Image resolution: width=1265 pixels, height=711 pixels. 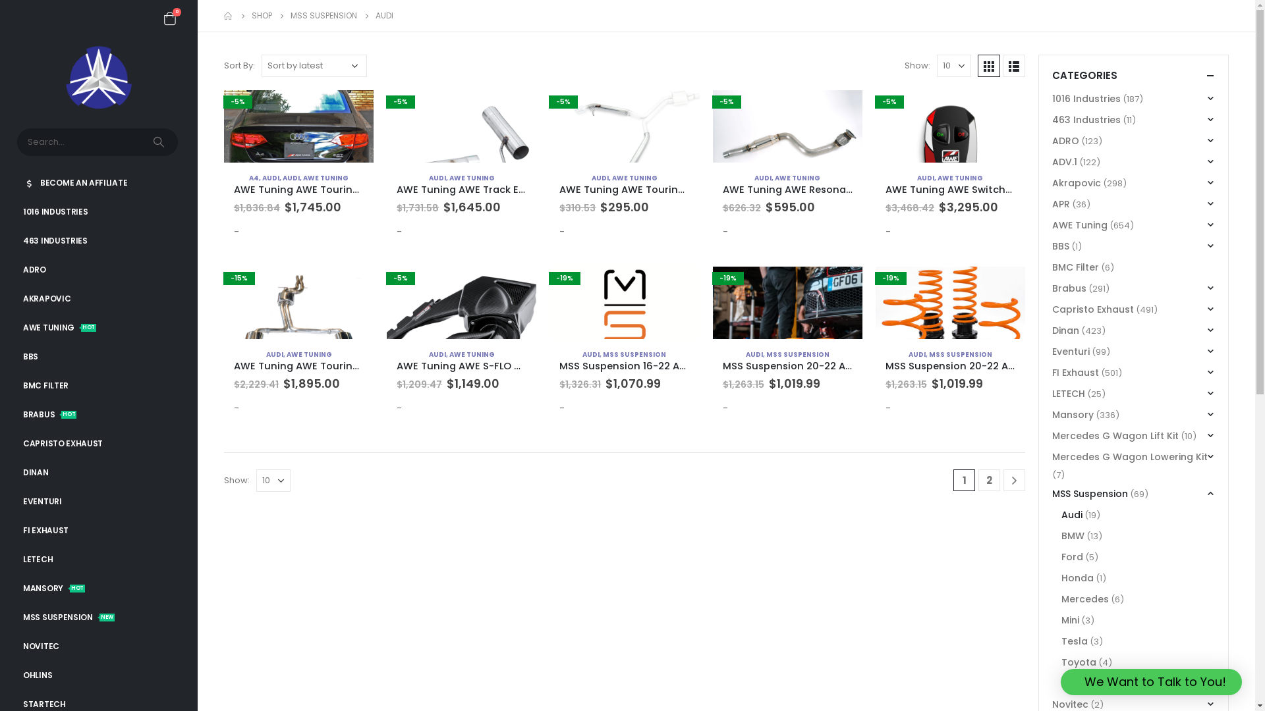 What do you see at coordinates (1069, 394) in the screenshot?
I see `LETECH` at bounding box center [1069, 394].